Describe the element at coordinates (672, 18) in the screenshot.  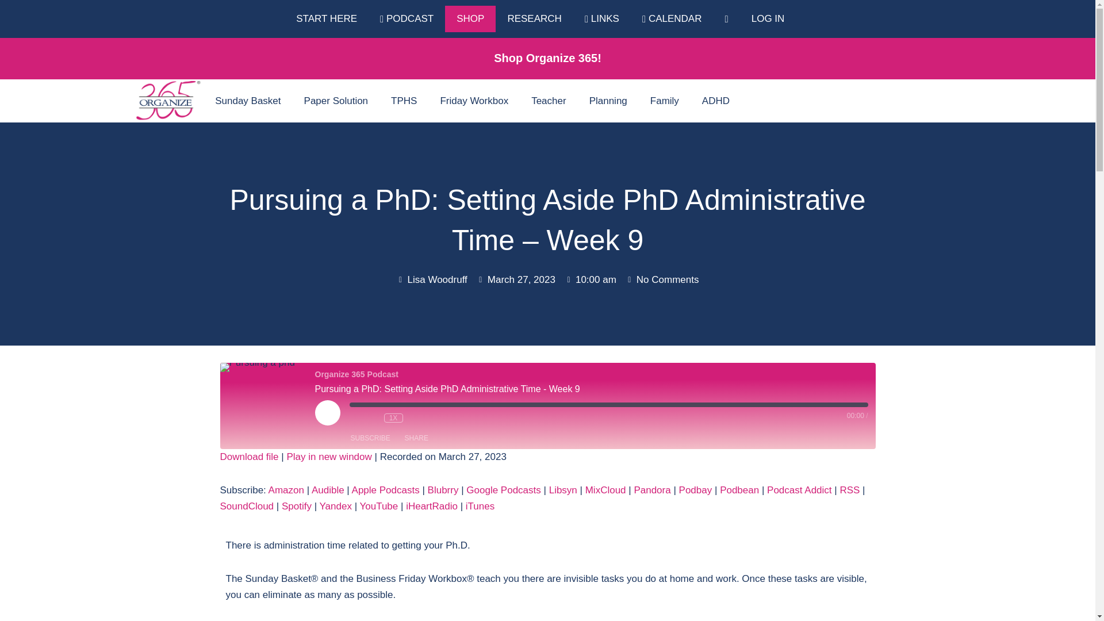
I see ` CALENDAR` at that location.